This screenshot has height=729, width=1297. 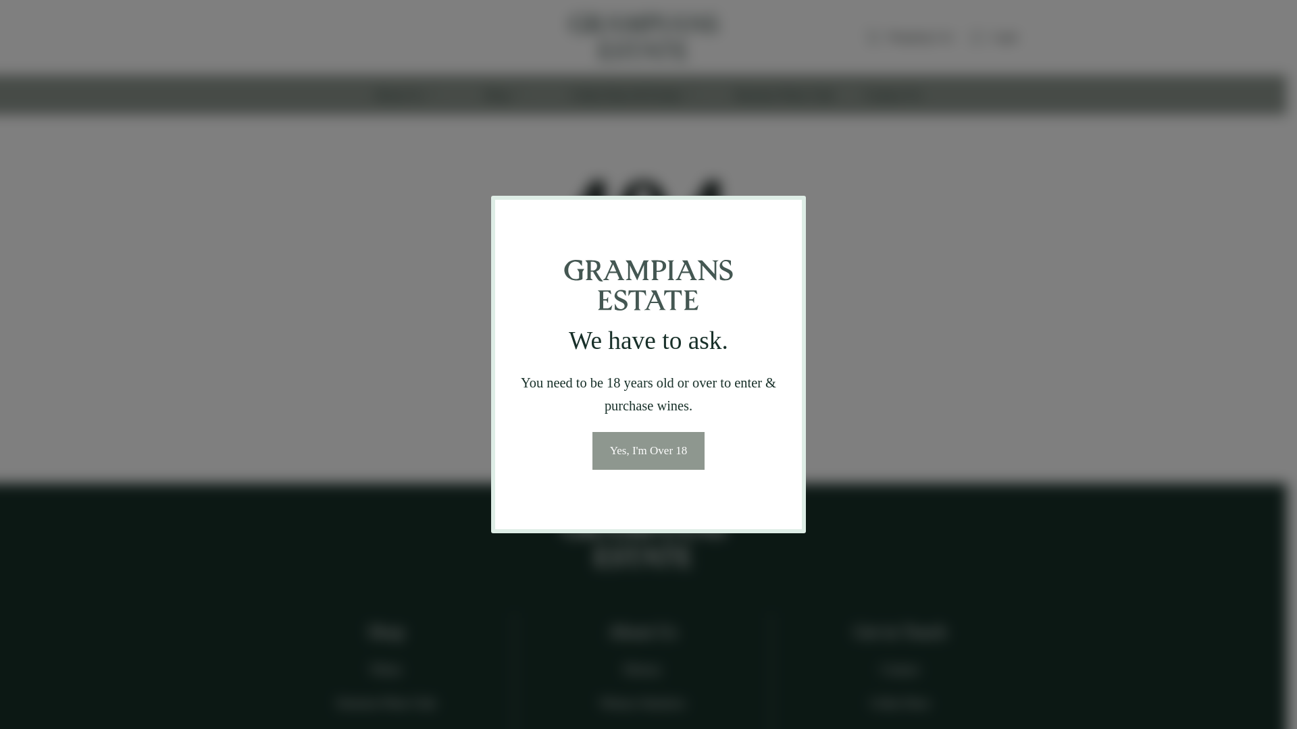 I want to click on Cellar Door, so click(x=900, y=703).